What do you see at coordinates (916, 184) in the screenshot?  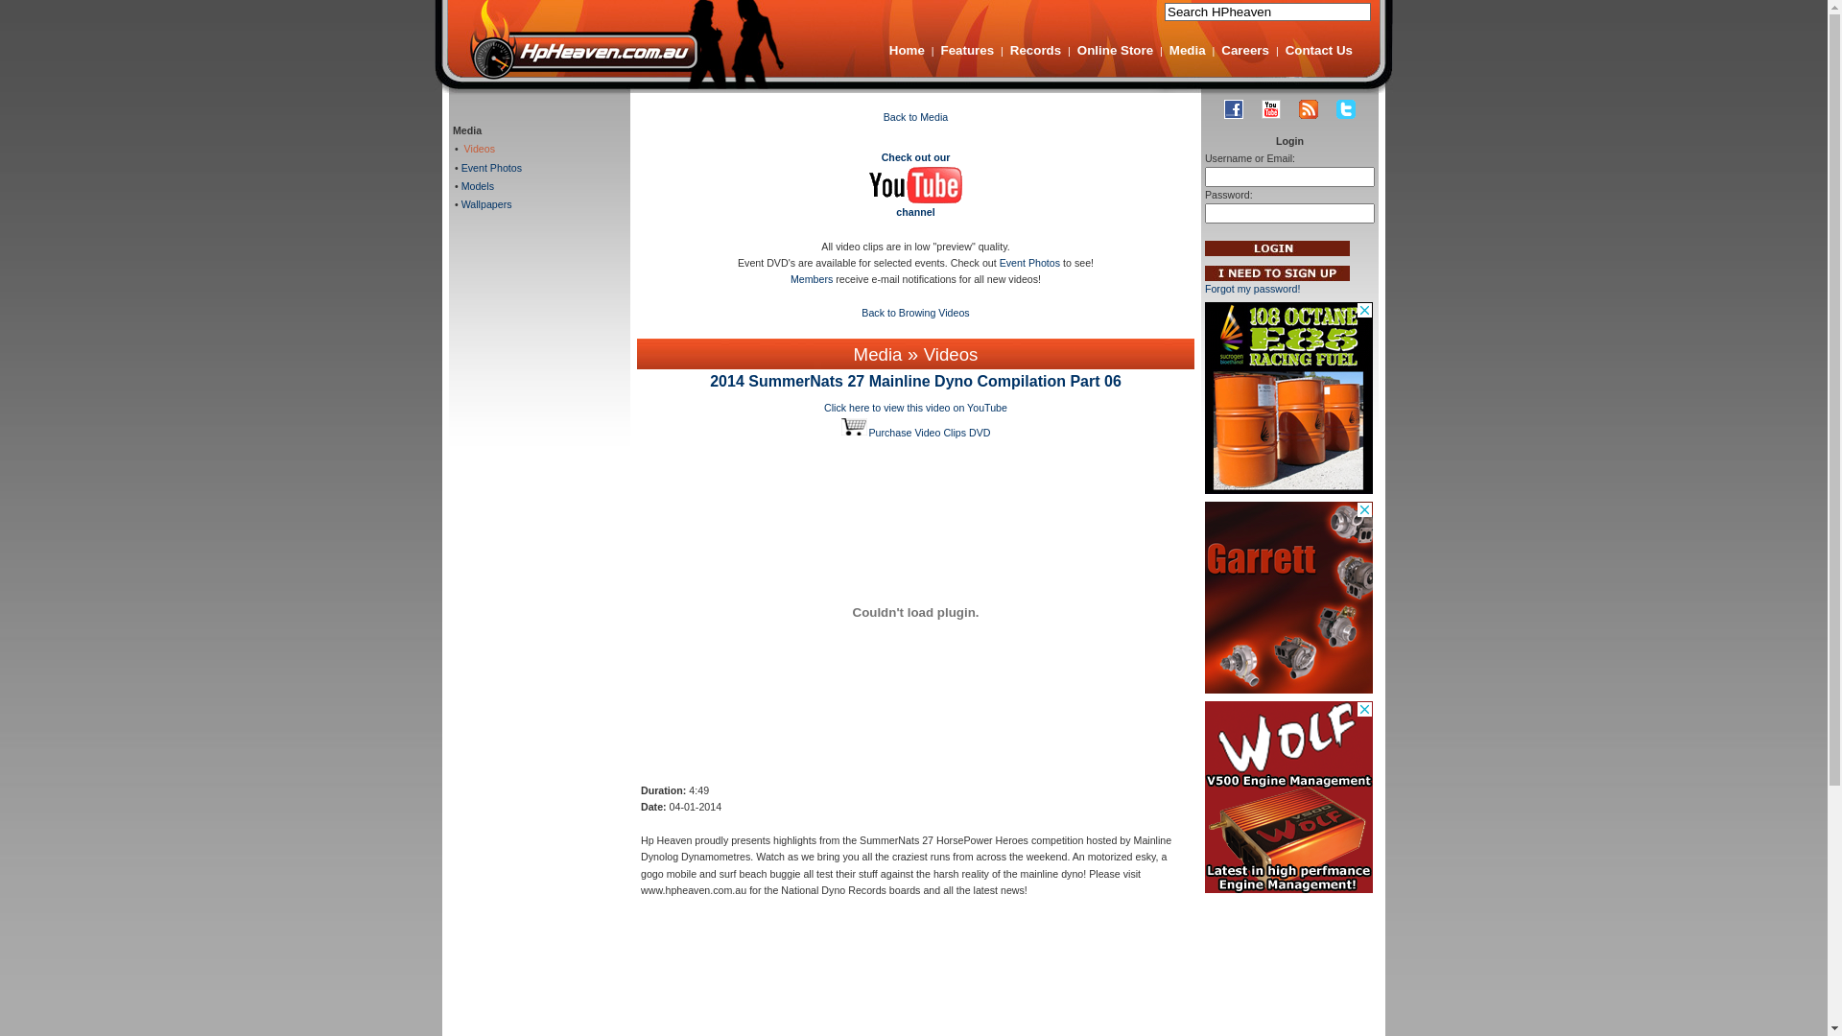 I see `Check out our

channel` at bounding box center [916, 184].